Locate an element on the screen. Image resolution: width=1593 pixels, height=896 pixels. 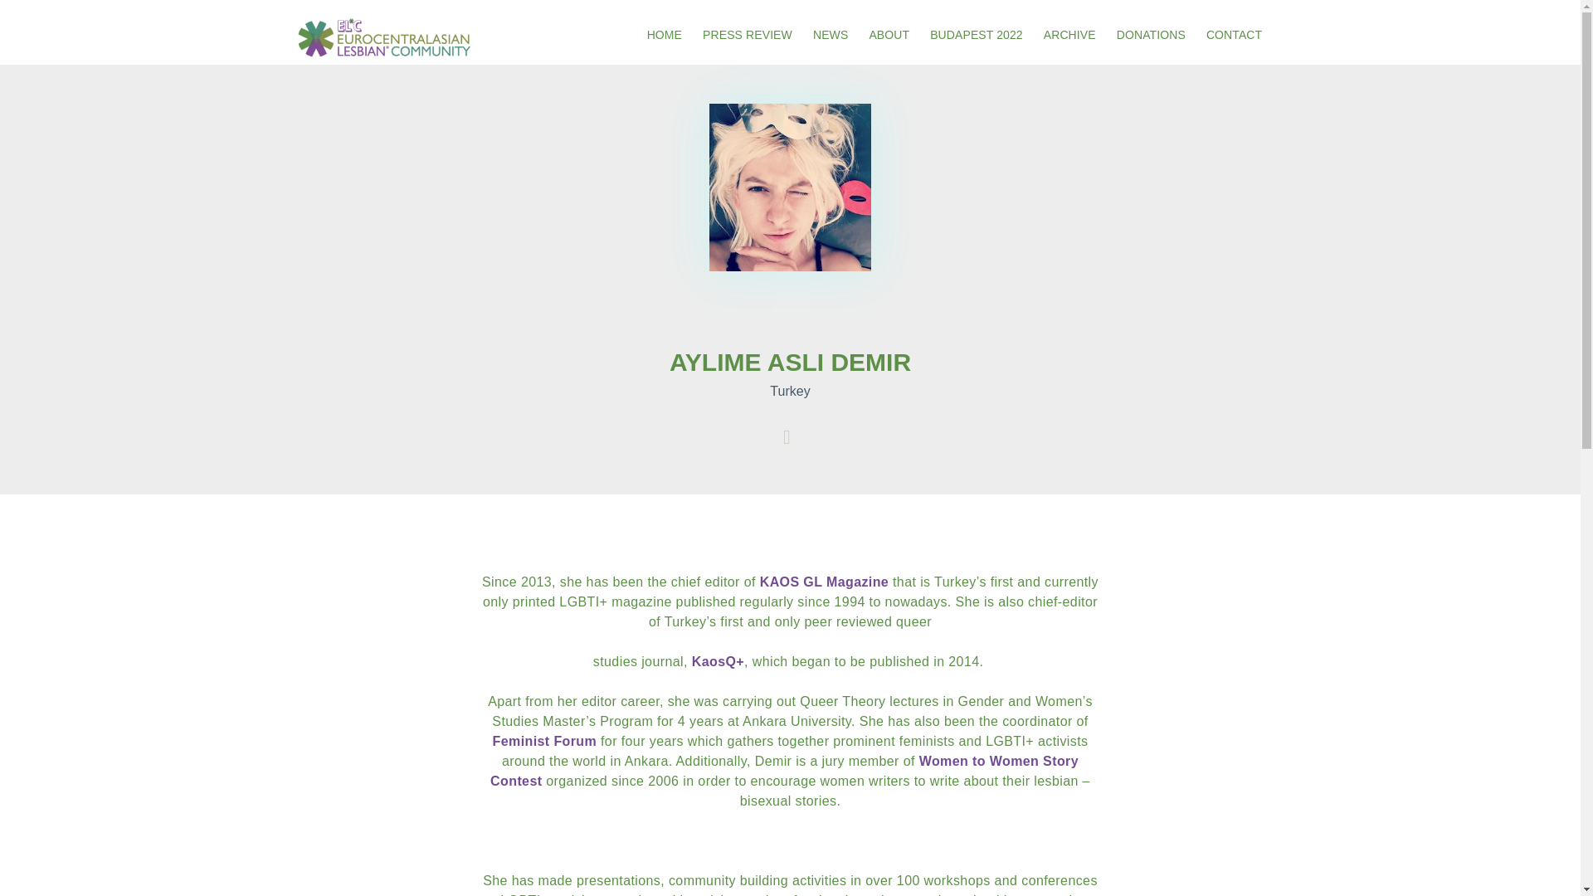
CONTACT is located at coordinates (1235, 32).